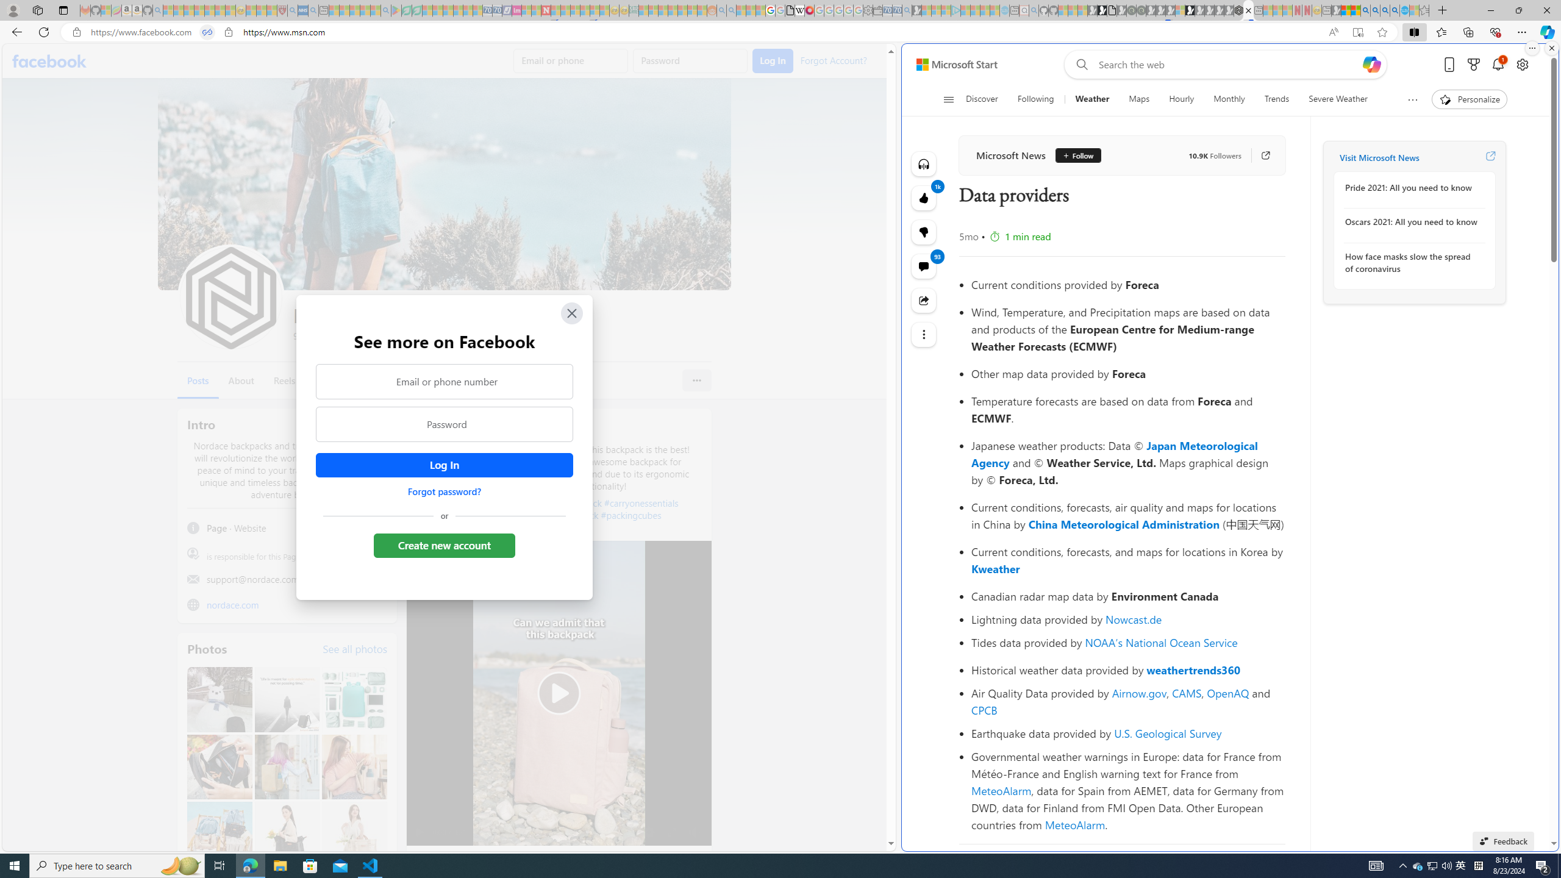  Describe the element at coordinates (566, 10) in the screenshot. I see `14 Common Myths Debunked By Scientific Facts - Sleeping` at that location.